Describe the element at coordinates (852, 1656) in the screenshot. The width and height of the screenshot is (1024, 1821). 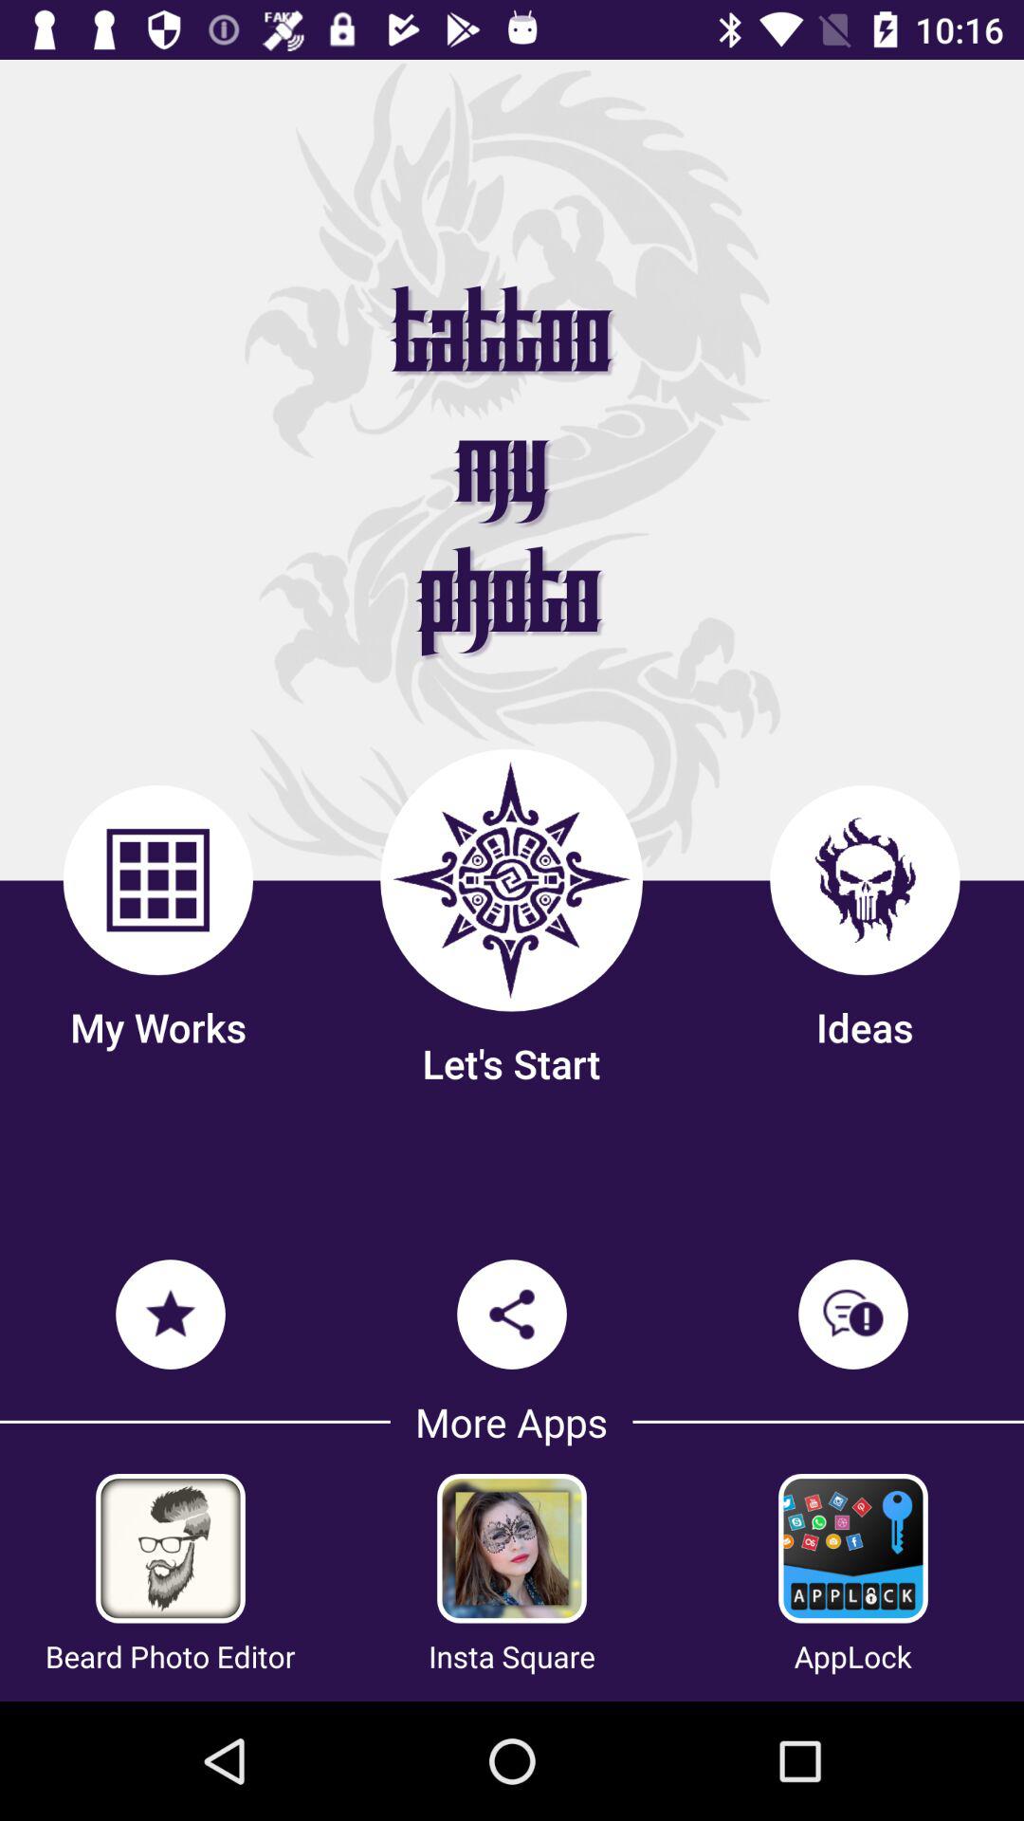
I see `select the item next to insta square icon` at that location.